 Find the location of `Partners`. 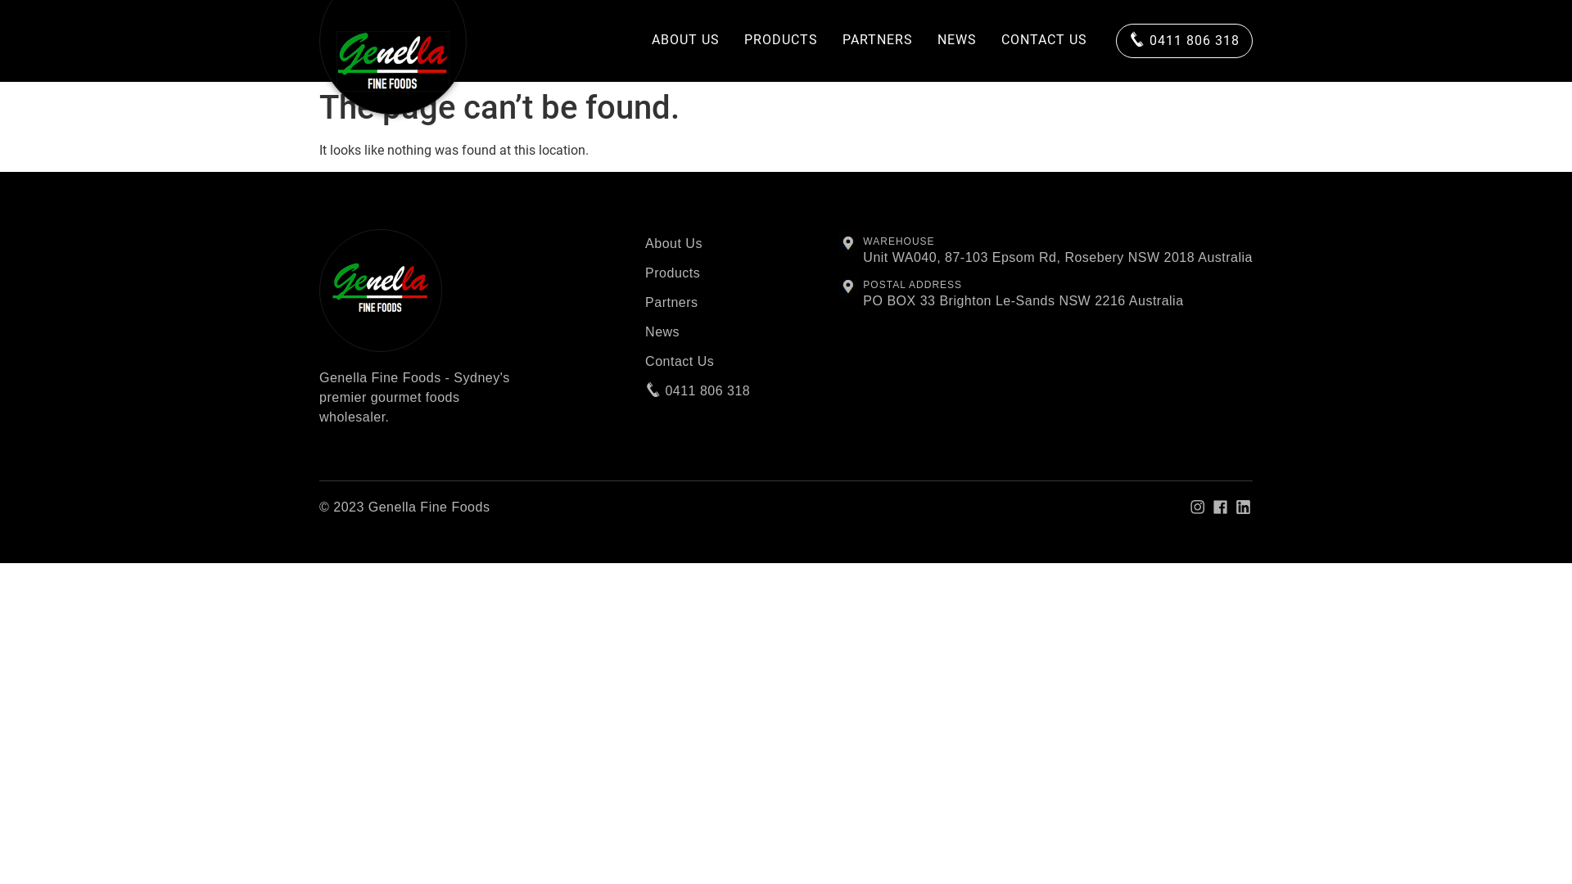

Partners is located at coordinates (698, 303).